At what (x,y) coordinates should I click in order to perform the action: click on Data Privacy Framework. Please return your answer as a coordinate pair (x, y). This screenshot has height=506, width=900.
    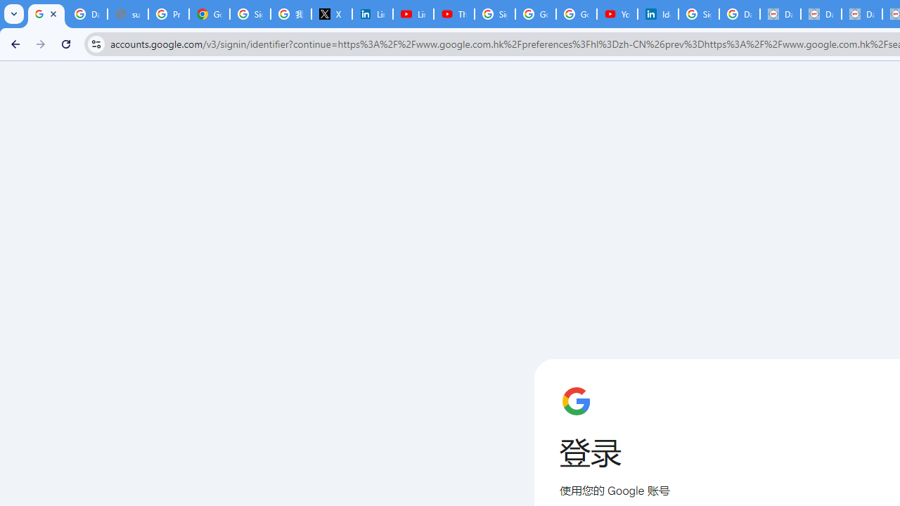
    Looking at the image, I should click on (862, 14).